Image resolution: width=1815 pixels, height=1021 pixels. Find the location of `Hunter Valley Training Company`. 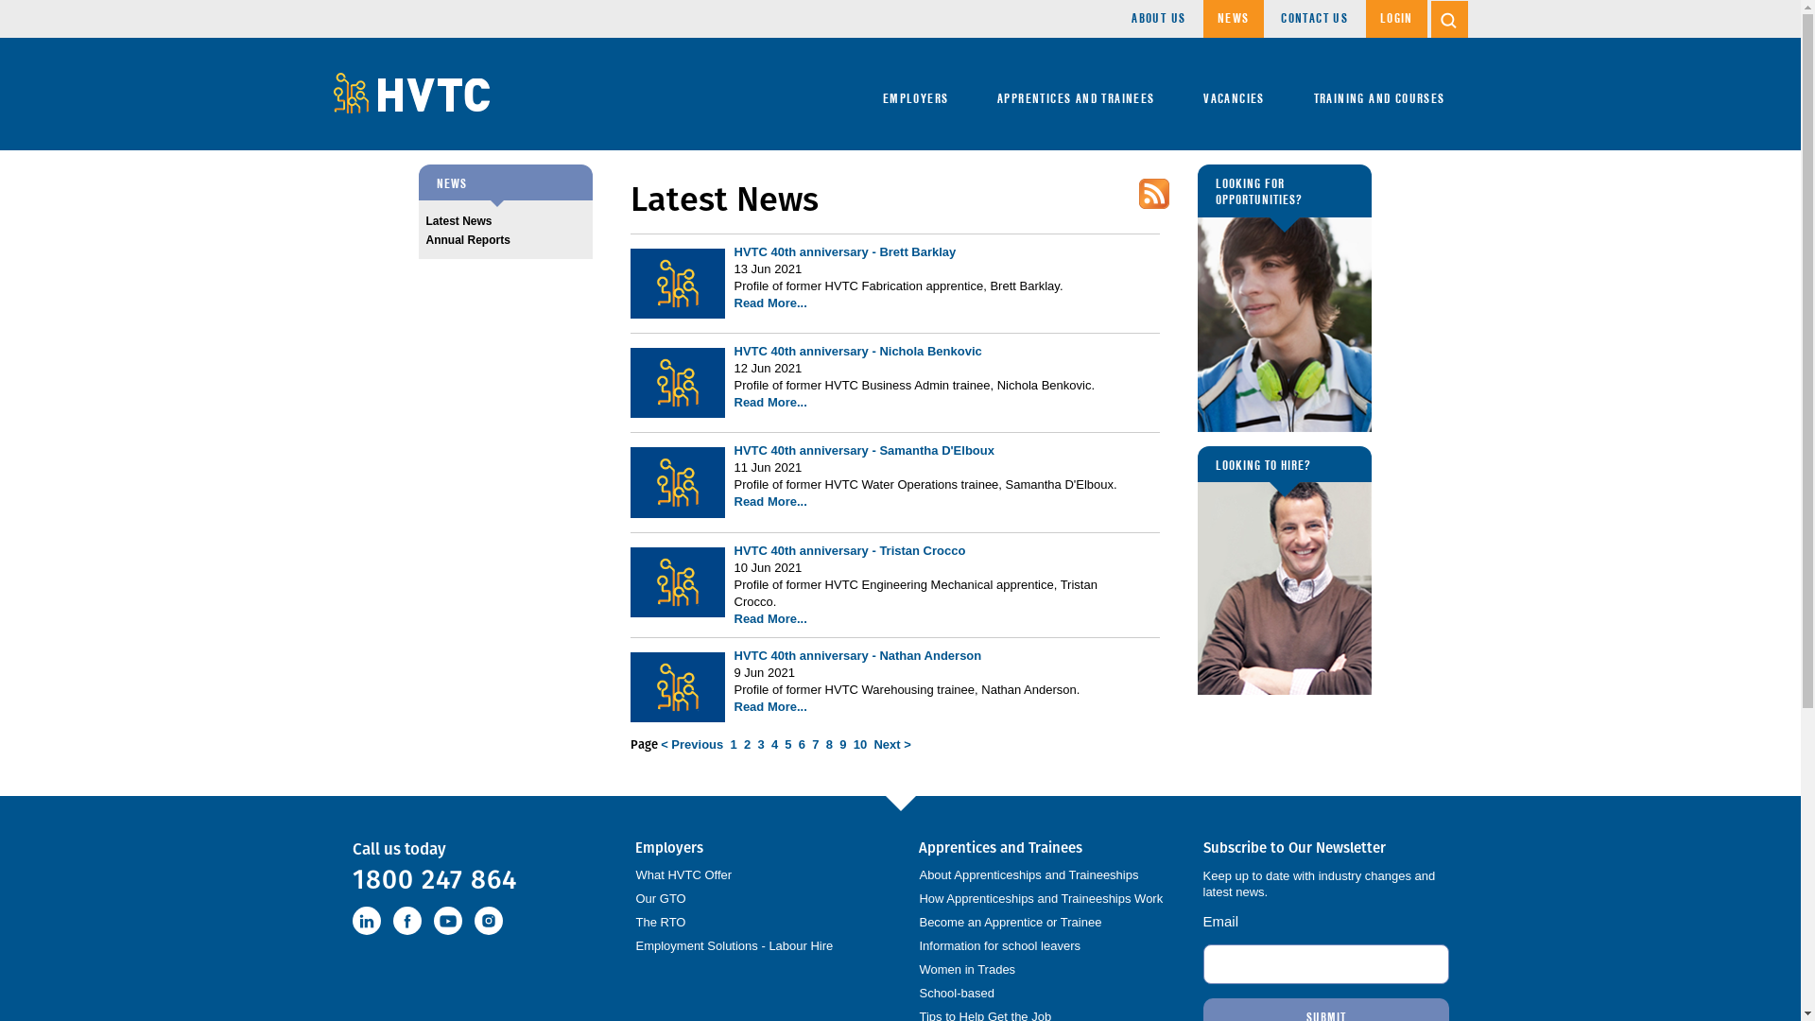

Hunter Valley Training Company is located at coordinates (410, 93).